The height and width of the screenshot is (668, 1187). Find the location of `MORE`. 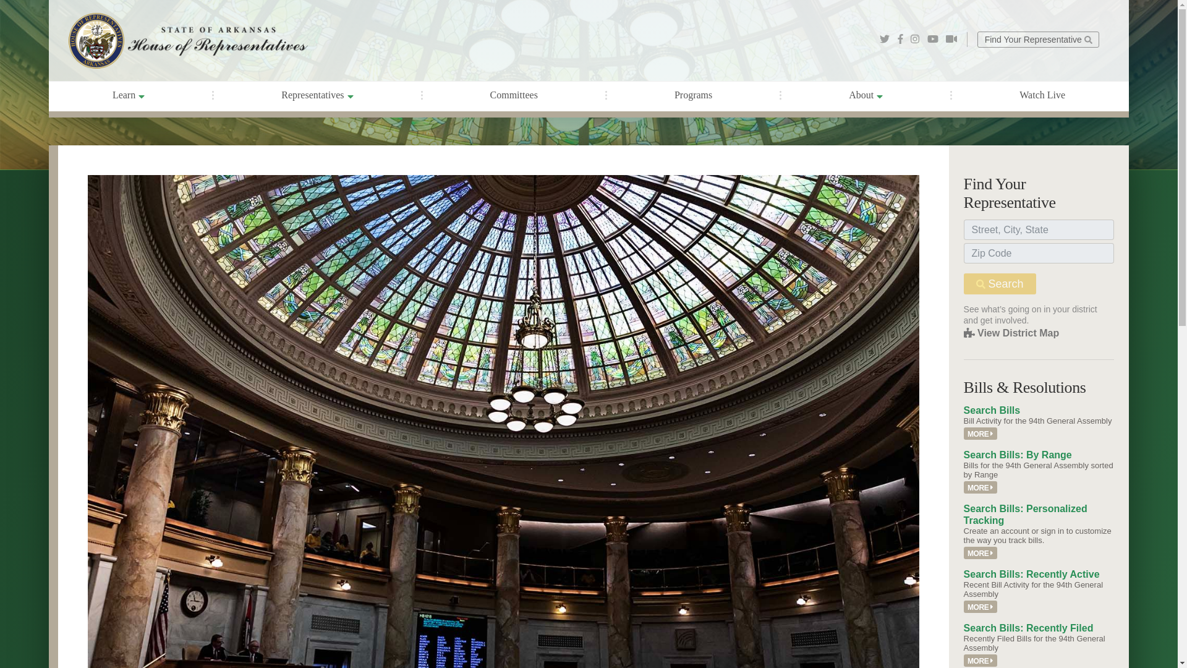

MORE is located at coordinates (981, 487).